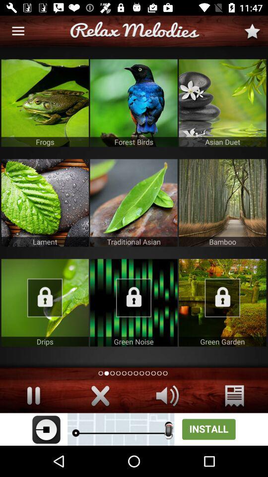 The height and width of the screenshot is (477, 268). What do you see at coordinates (168, 396) in the screenshot?
I see `sound option` at bounding box center [168, 396].